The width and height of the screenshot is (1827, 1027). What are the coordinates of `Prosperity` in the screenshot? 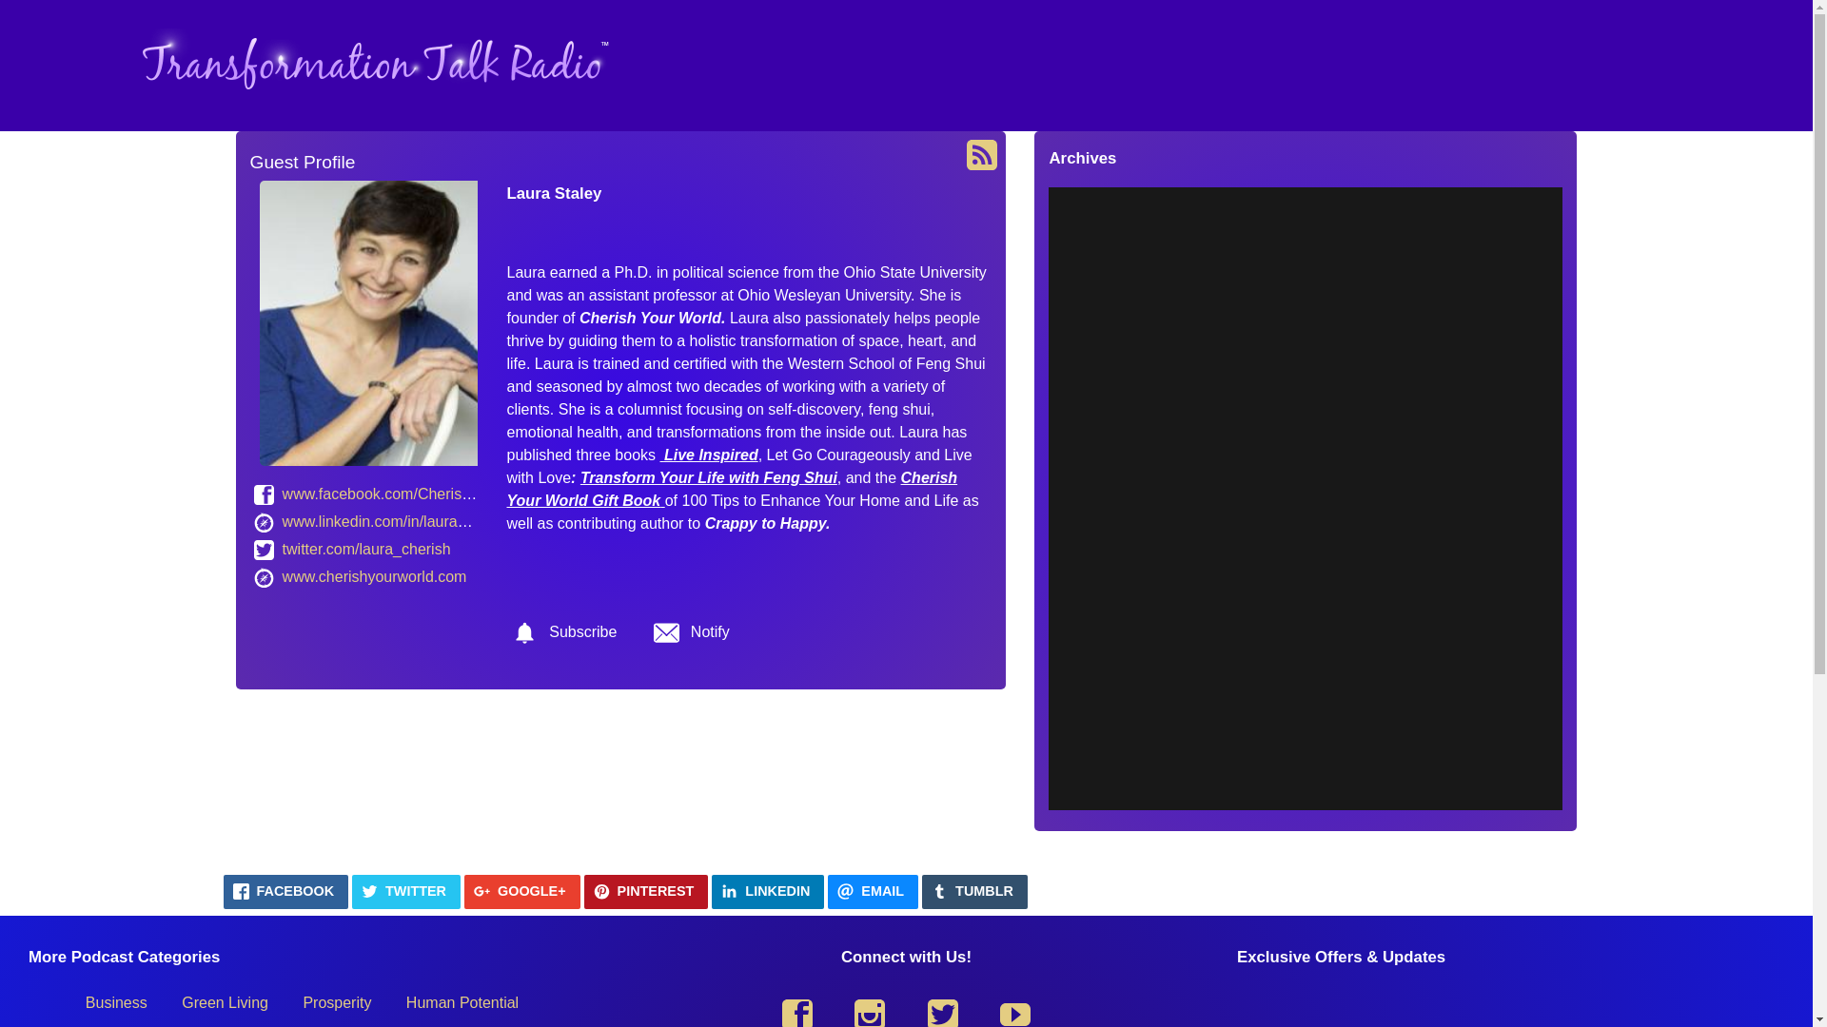 It's located at (336, 1002).